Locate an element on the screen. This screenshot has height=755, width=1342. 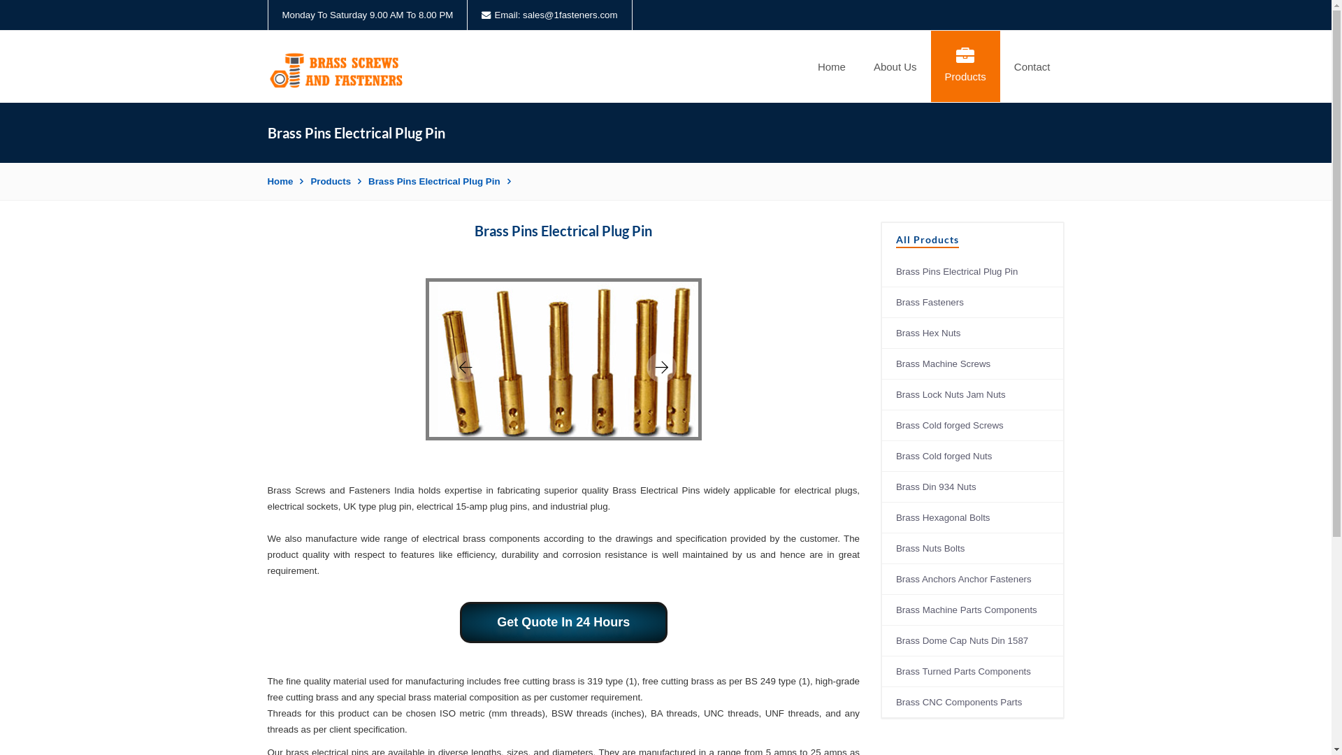
Brass Pins Electrical Plug Pin is located at coordinates (973, 272).